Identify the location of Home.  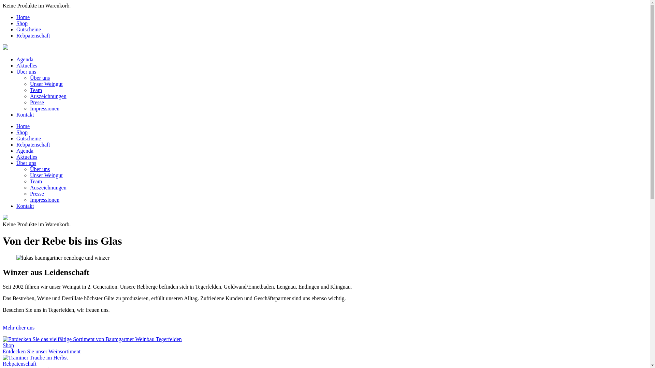
(23, 17).